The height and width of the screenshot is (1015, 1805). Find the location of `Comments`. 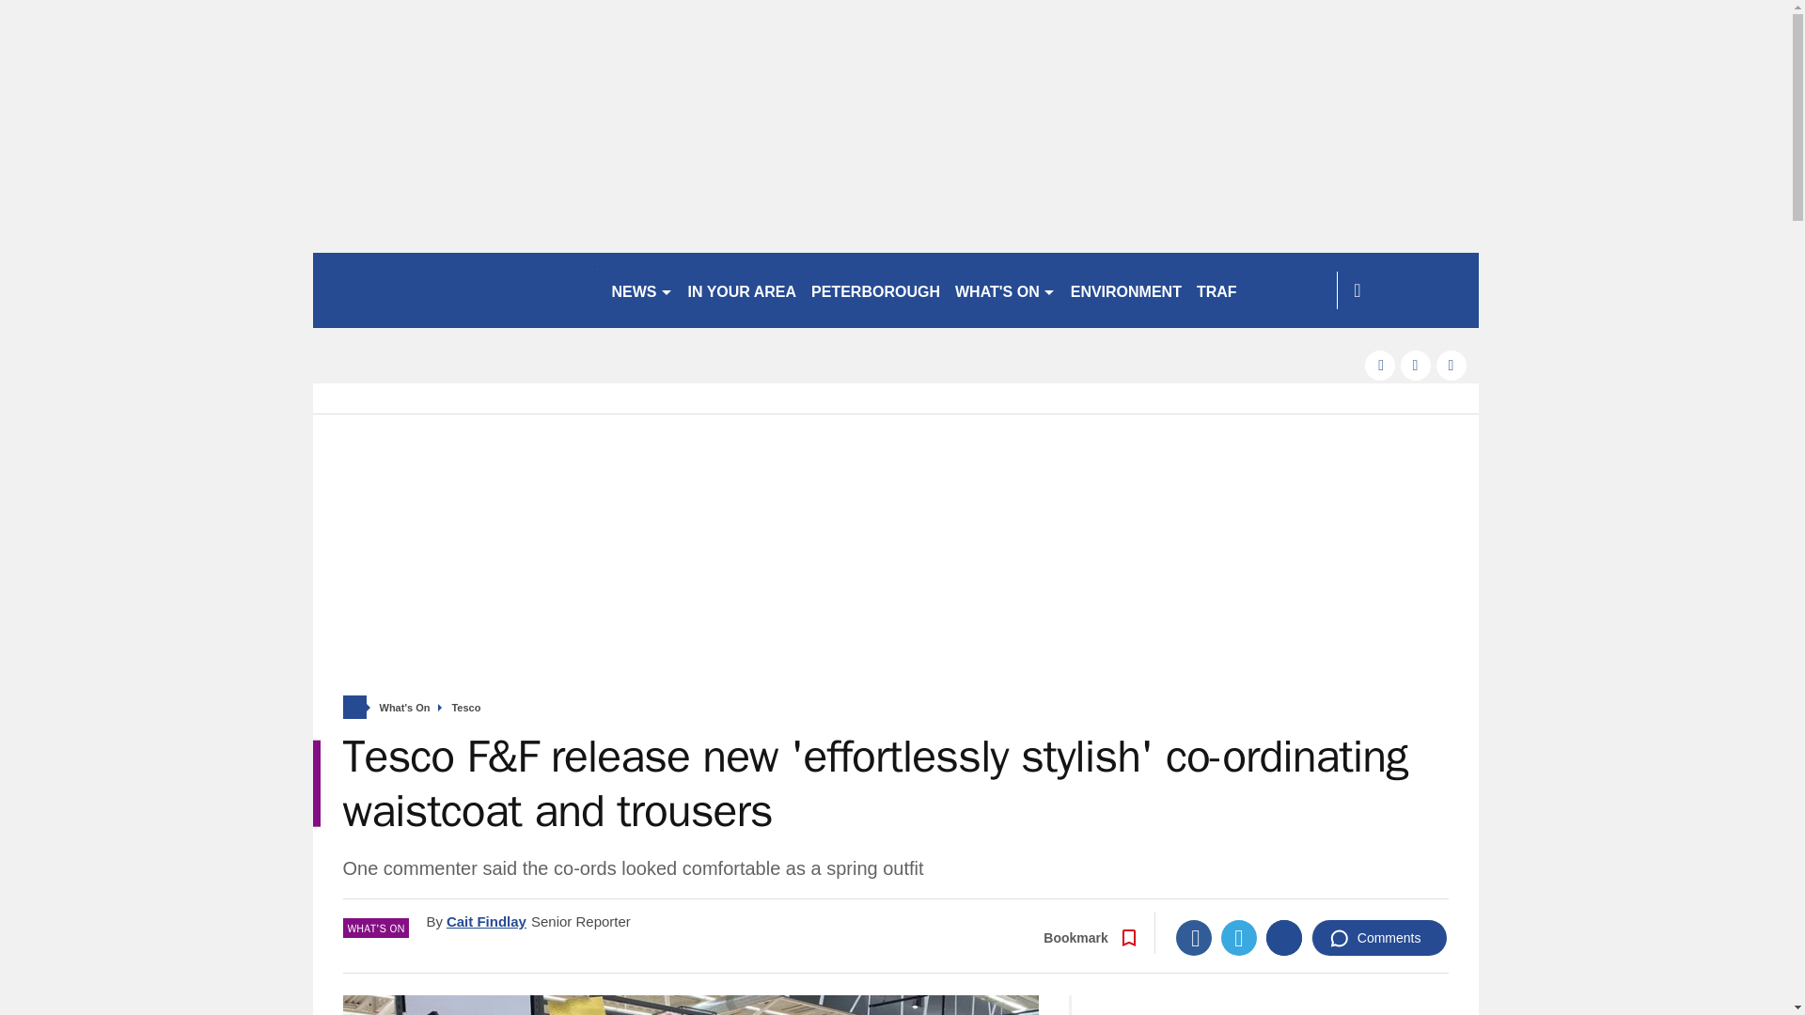

Comments is located at coordinates (1379, 938).